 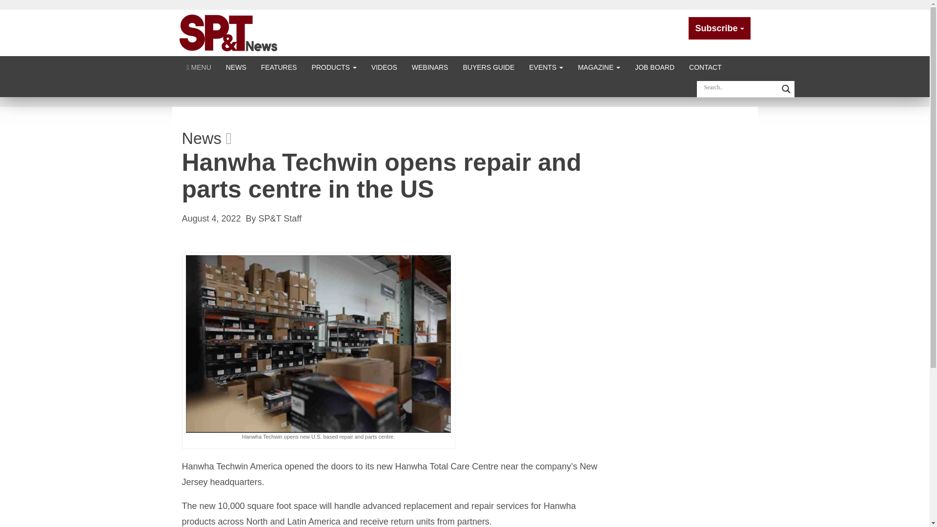 I want to click on CONTACT, so click(x=705, y=66).